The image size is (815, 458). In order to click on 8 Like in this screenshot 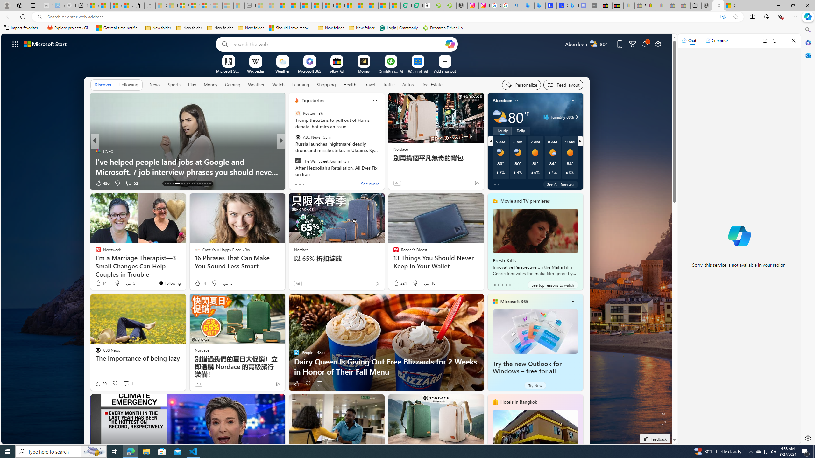, I will do `click(296, 183)`.